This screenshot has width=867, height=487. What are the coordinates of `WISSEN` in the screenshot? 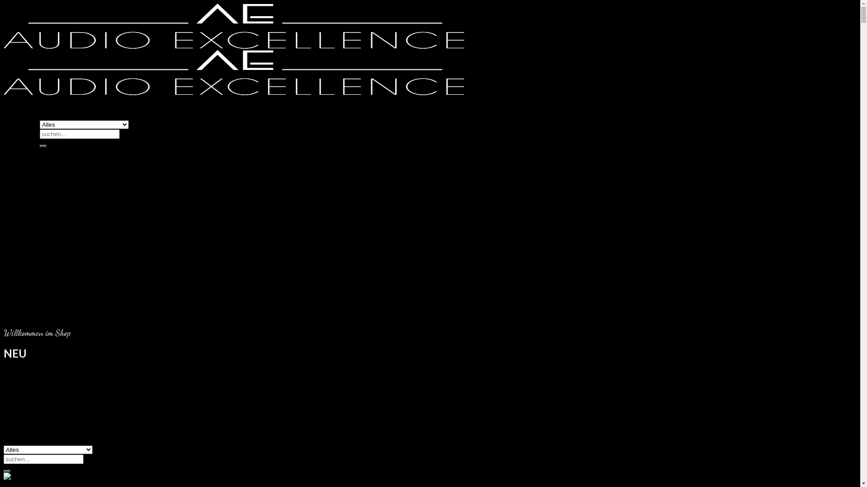 It's located at (35, 366).